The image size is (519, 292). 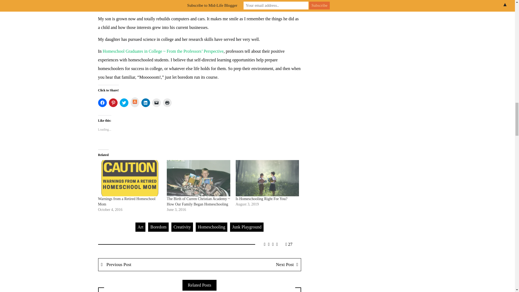 What do you see at coordinates (124, 103) in the screenshot?
I see `Click to share on Twitter` at bounding box center [124, 103].